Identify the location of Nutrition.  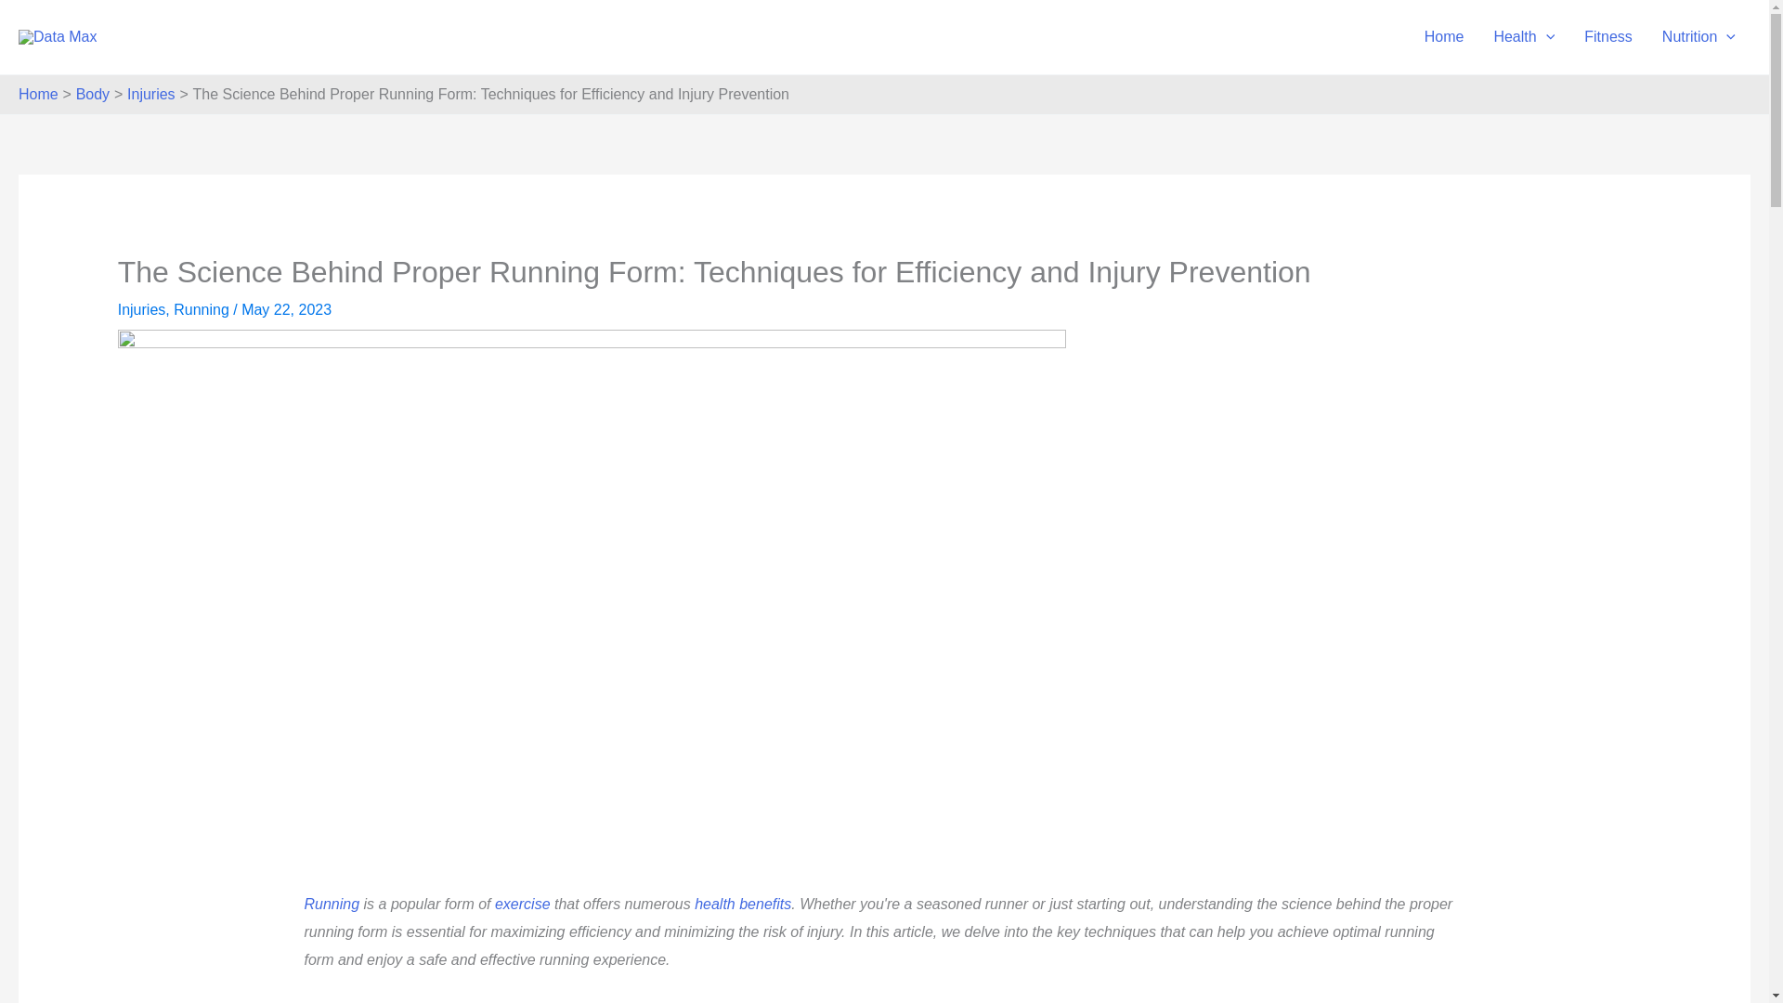
(1699, 37).